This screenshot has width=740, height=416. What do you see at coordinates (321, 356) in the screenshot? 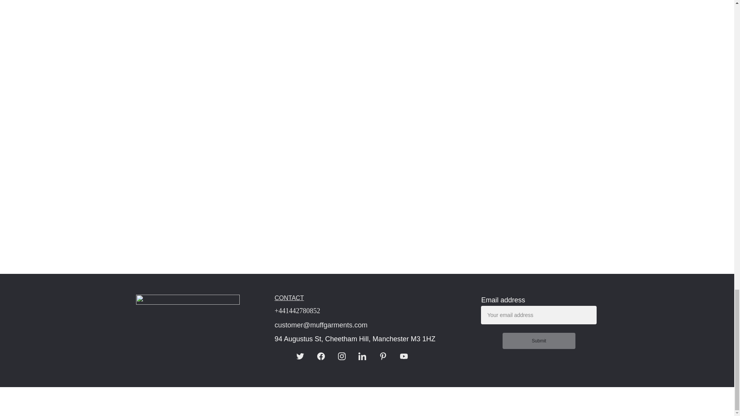
I see `Go to Facebook page` at bounding box center [321, 356].